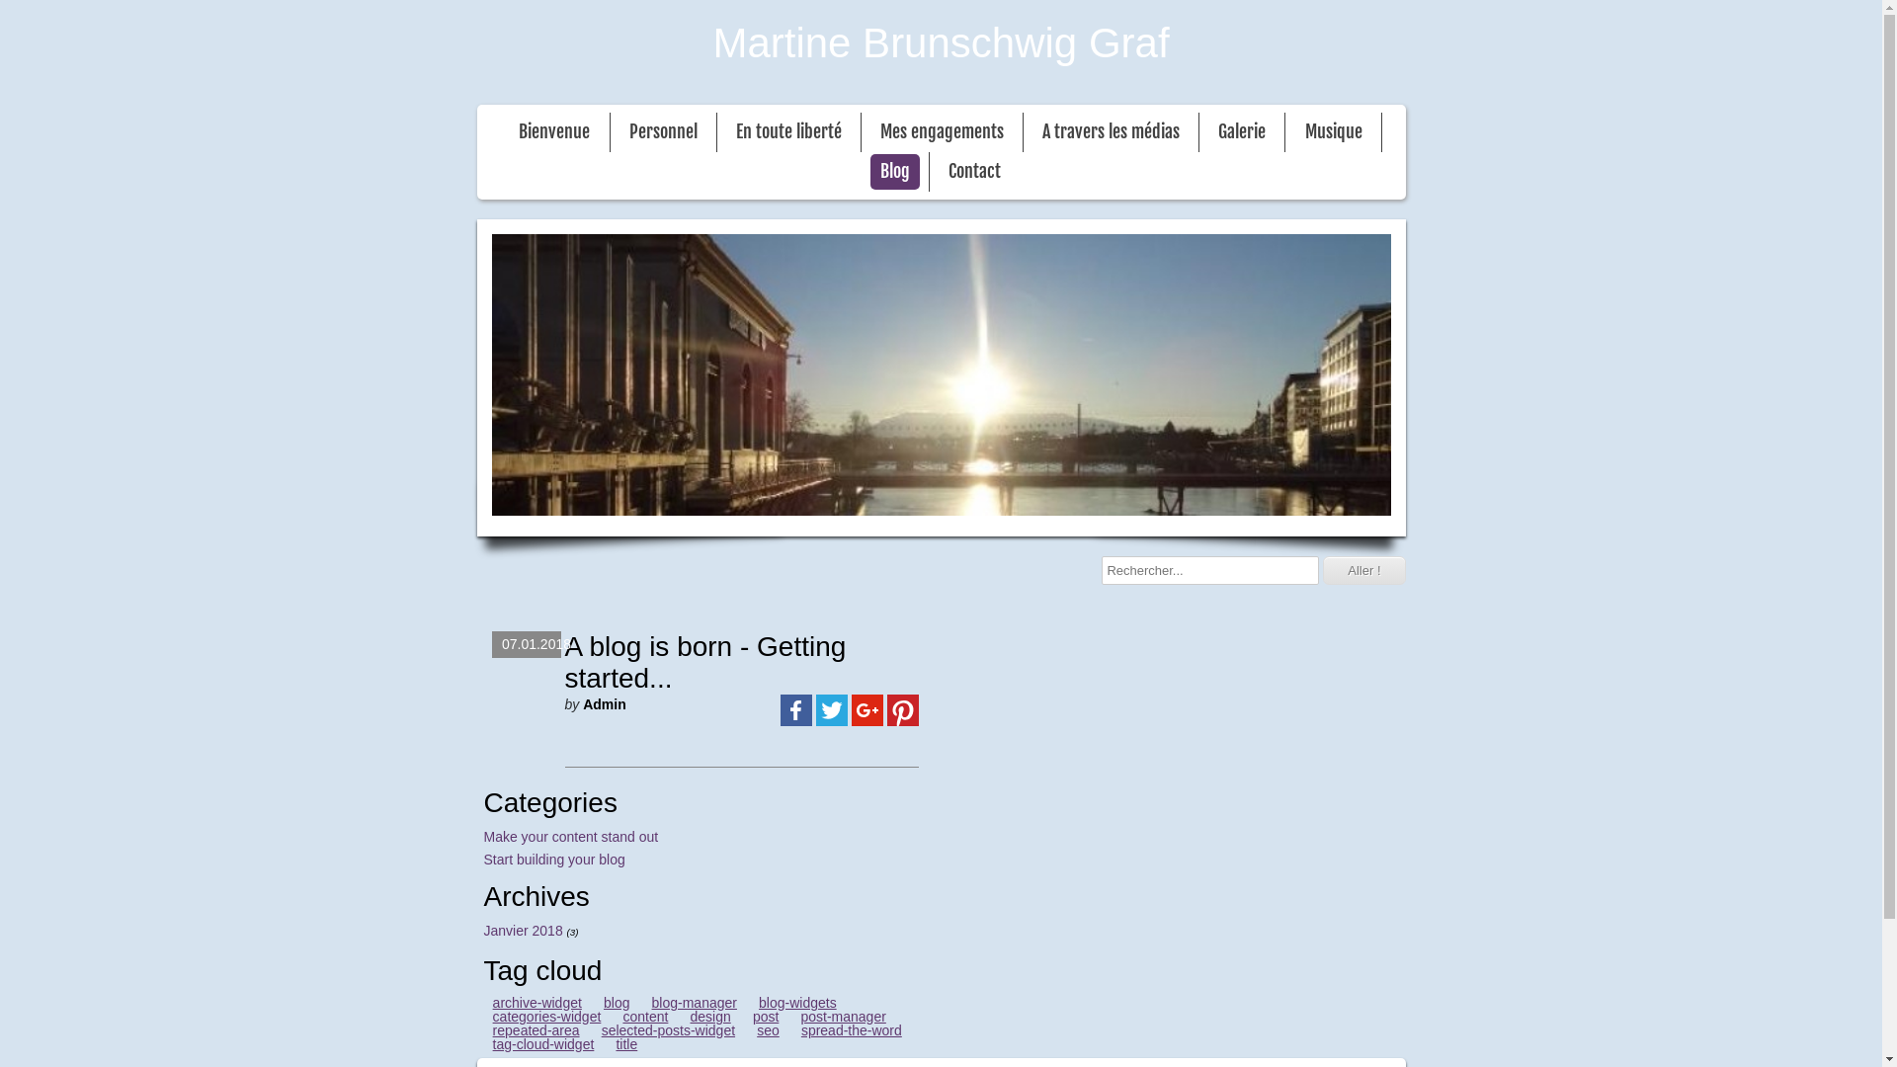 The height and width of the screenshot is (1067, 1897). Describe the element at coordinates (709, 1017) in the screenshot. I see `design` at that location.